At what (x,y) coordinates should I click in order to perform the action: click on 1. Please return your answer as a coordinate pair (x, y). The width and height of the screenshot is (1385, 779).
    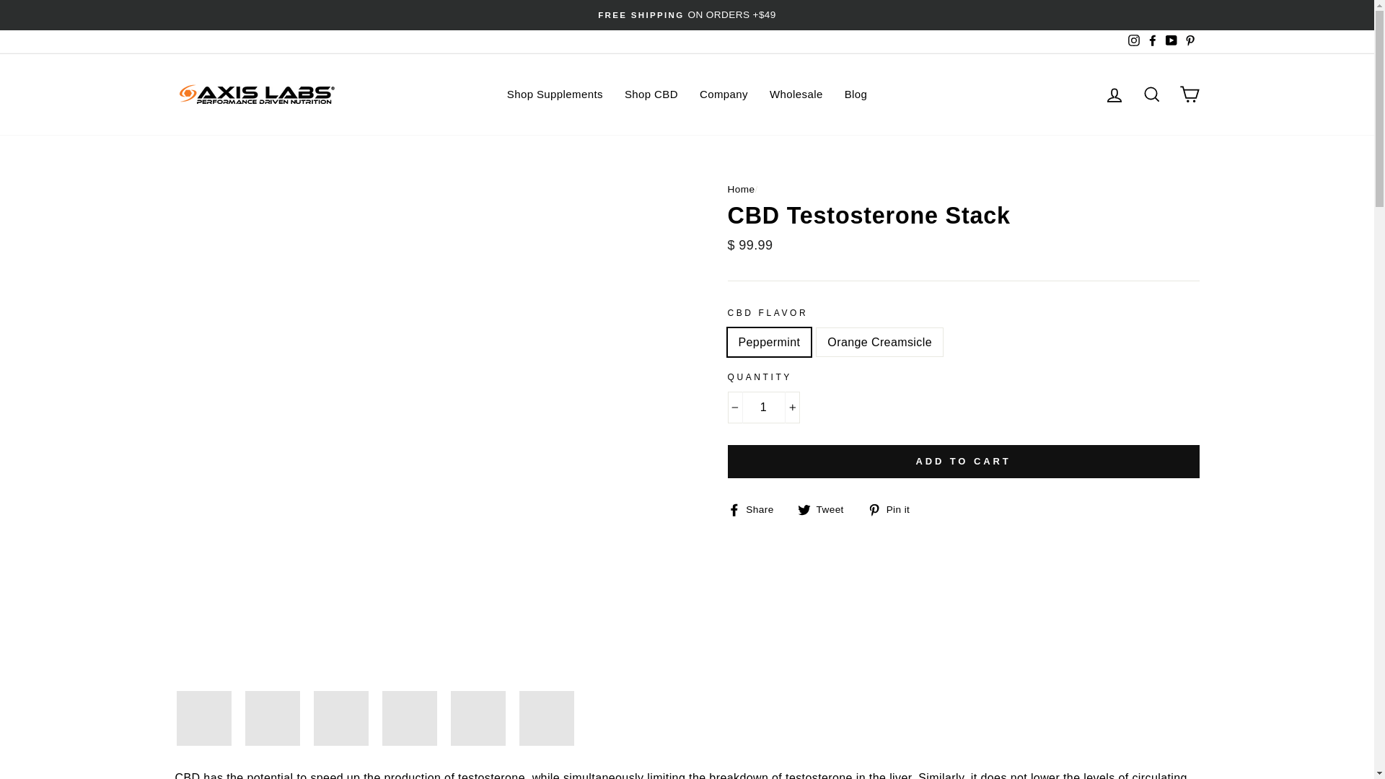
    Looking at the image, I should click on (763, 408).